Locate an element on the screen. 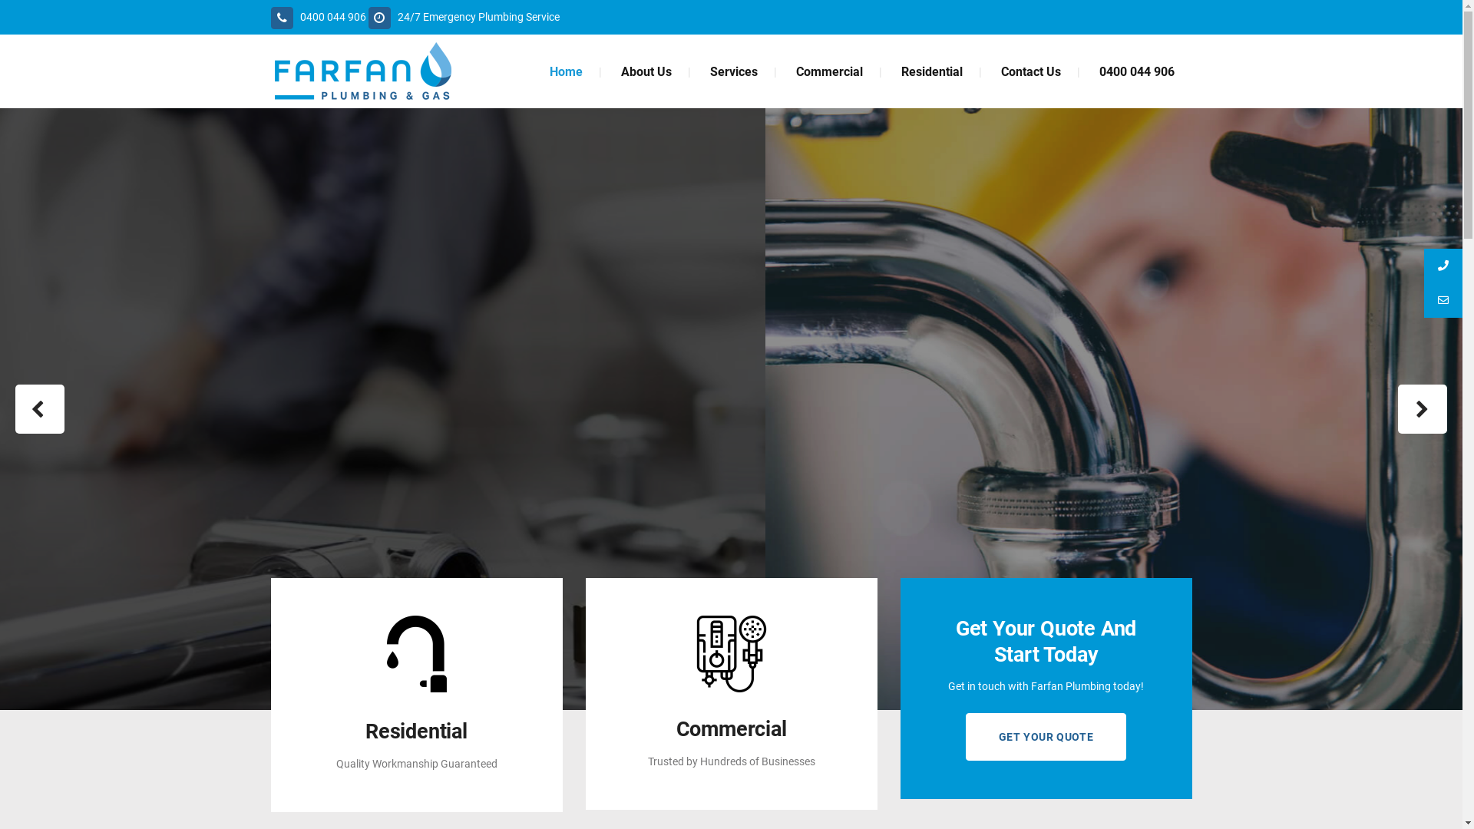  0400 044 906 is located at coordinates (318, 17).